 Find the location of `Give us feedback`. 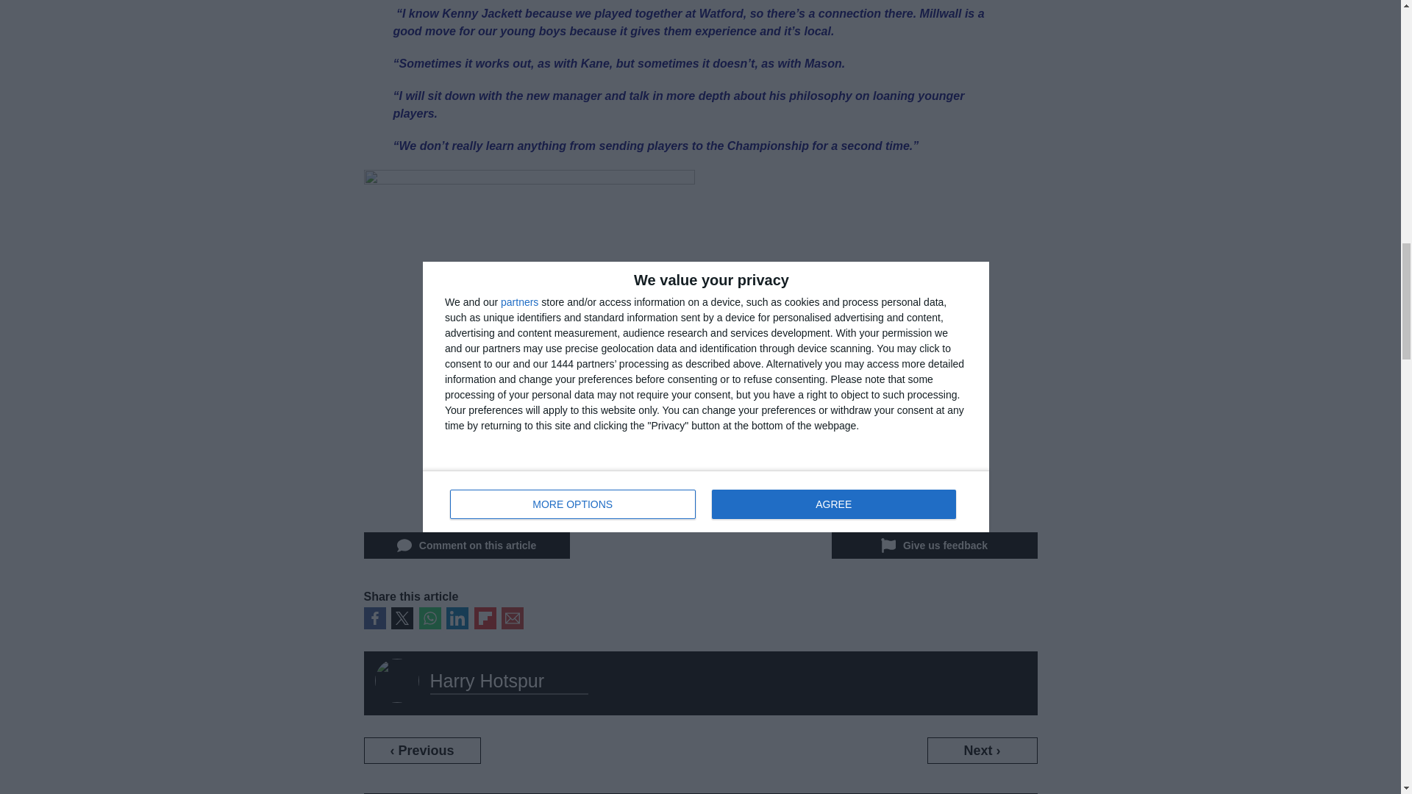

Give us feedback is located at coordinates (934, 546).